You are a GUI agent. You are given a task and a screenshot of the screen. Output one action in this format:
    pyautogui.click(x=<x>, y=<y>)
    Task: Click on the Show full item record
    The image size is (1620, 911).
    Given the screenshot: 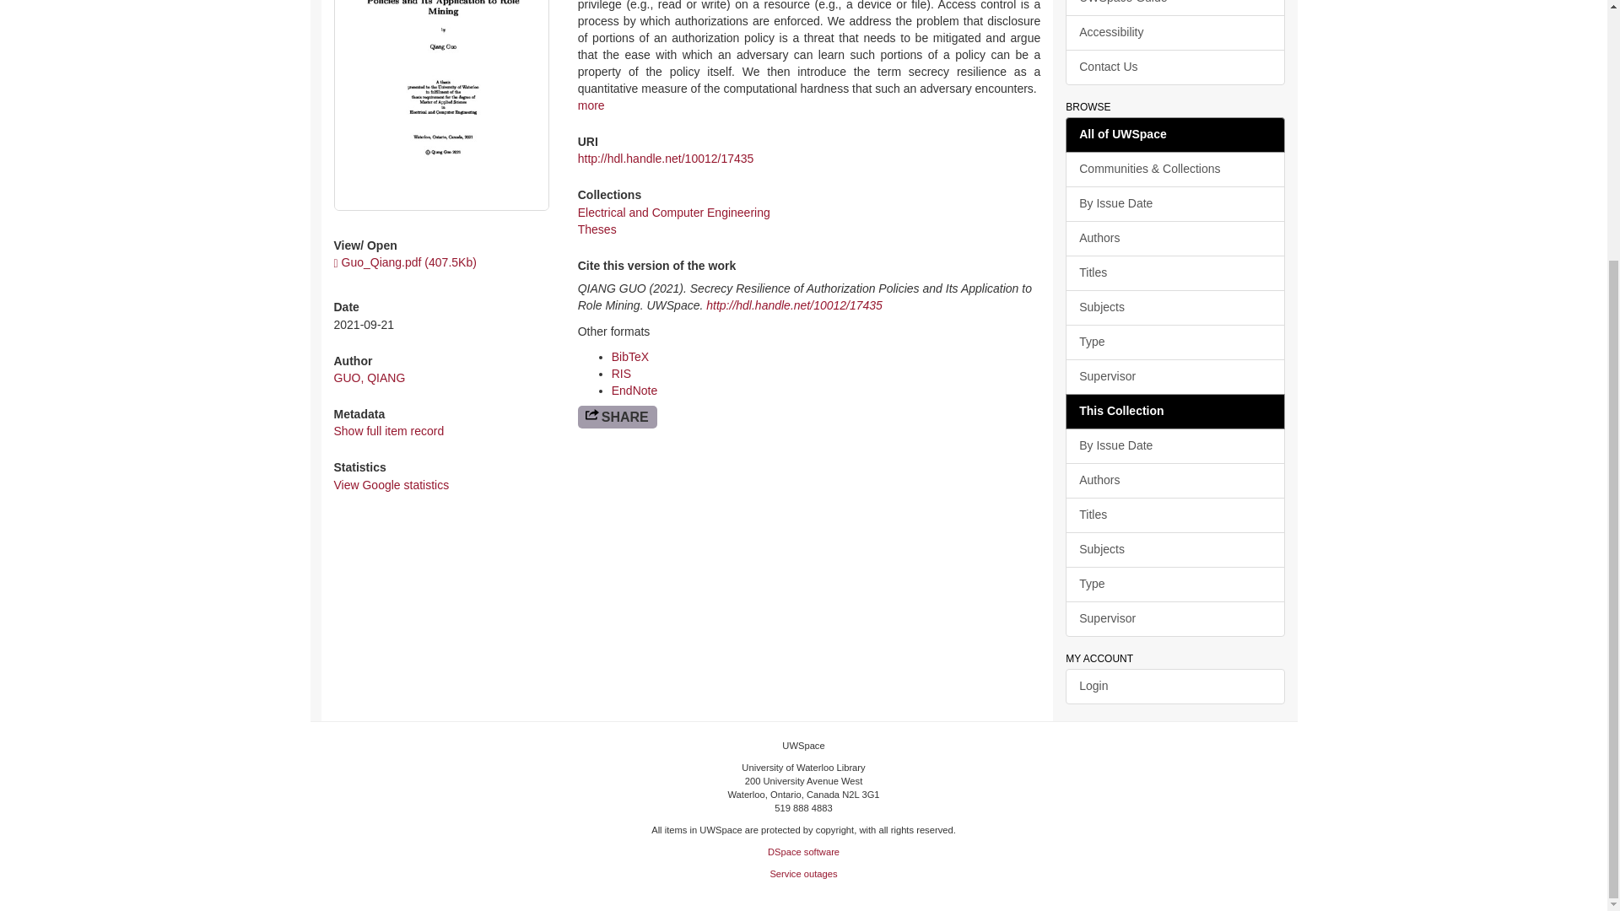 What is the action you would take?
    pyautogui.click(x=388, y=431)
    